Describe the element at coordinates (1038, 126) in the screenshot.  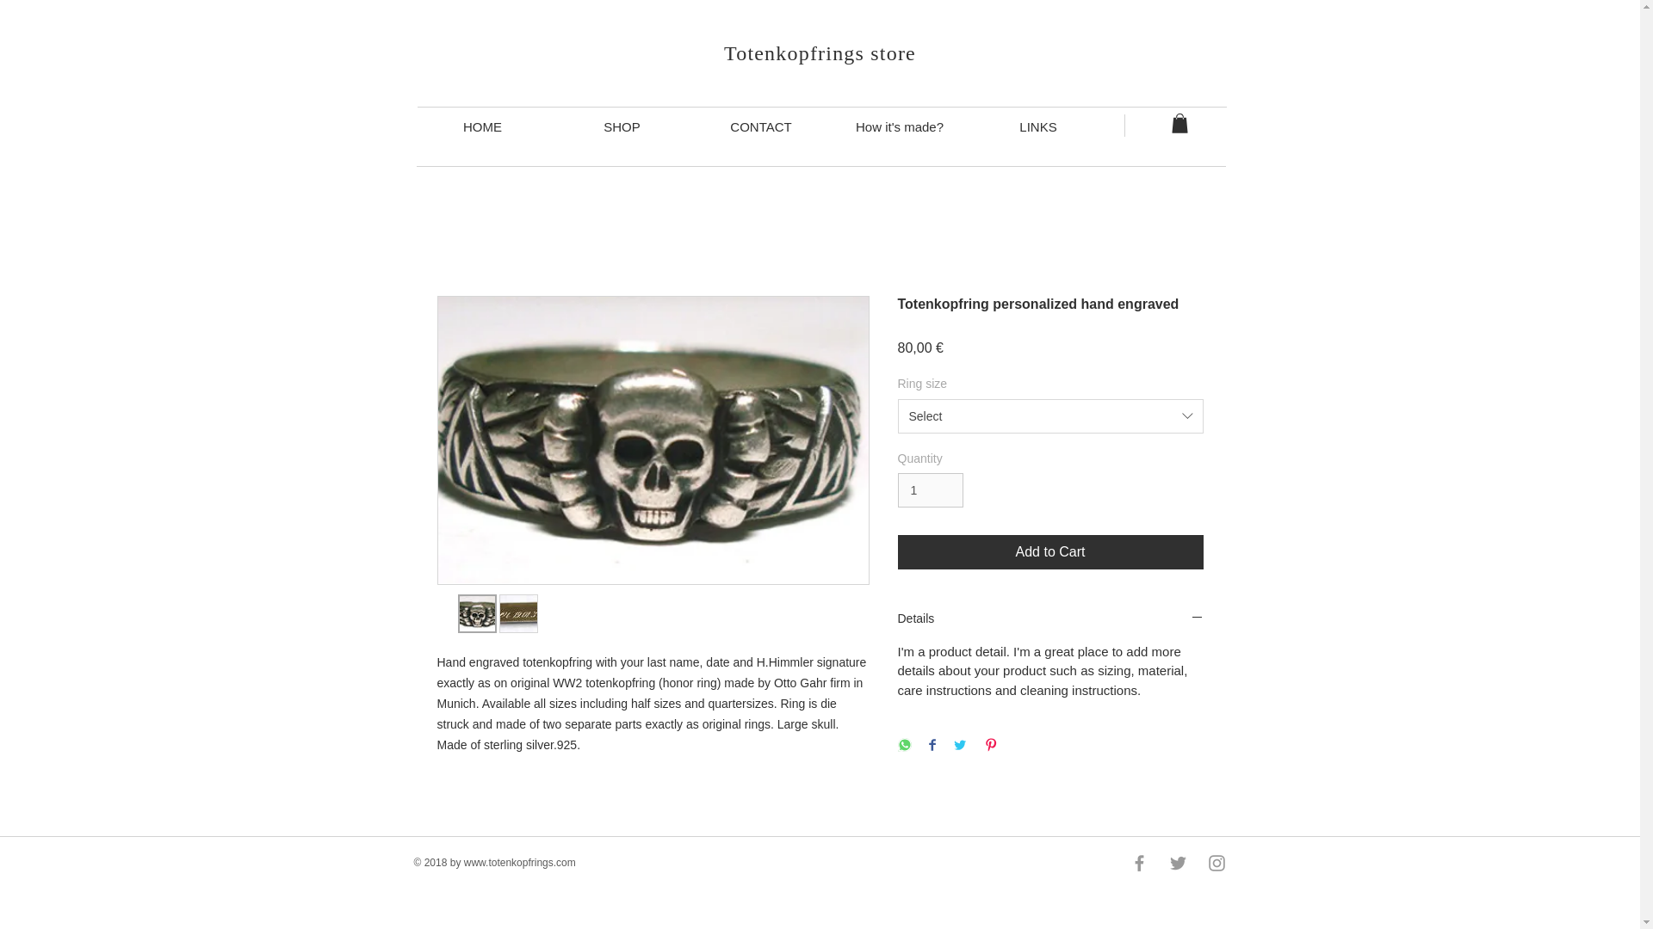
I see `LINKS` at that location.